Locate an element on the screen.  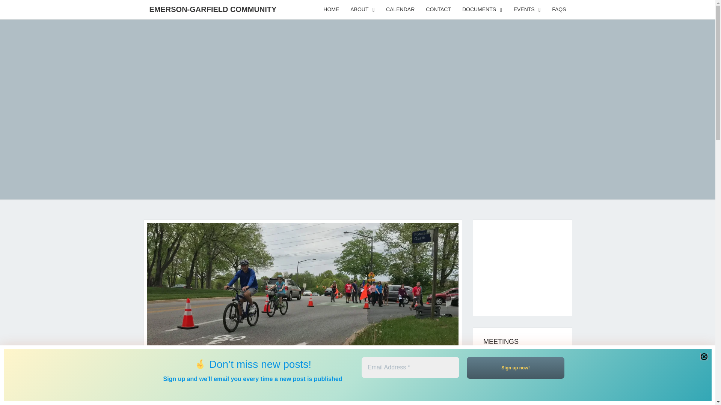
Email Address is located at coordinates (410, 367).